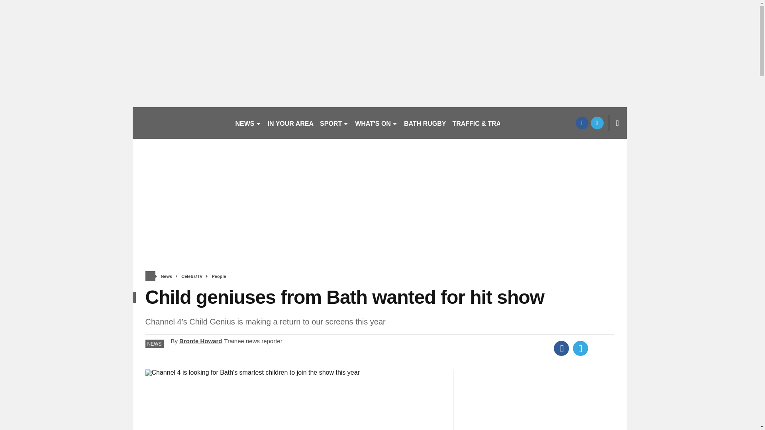  What do you see at coordinates (581, 348) in the screenshot?
I see `Twitter` at bounding box center [581, 348].